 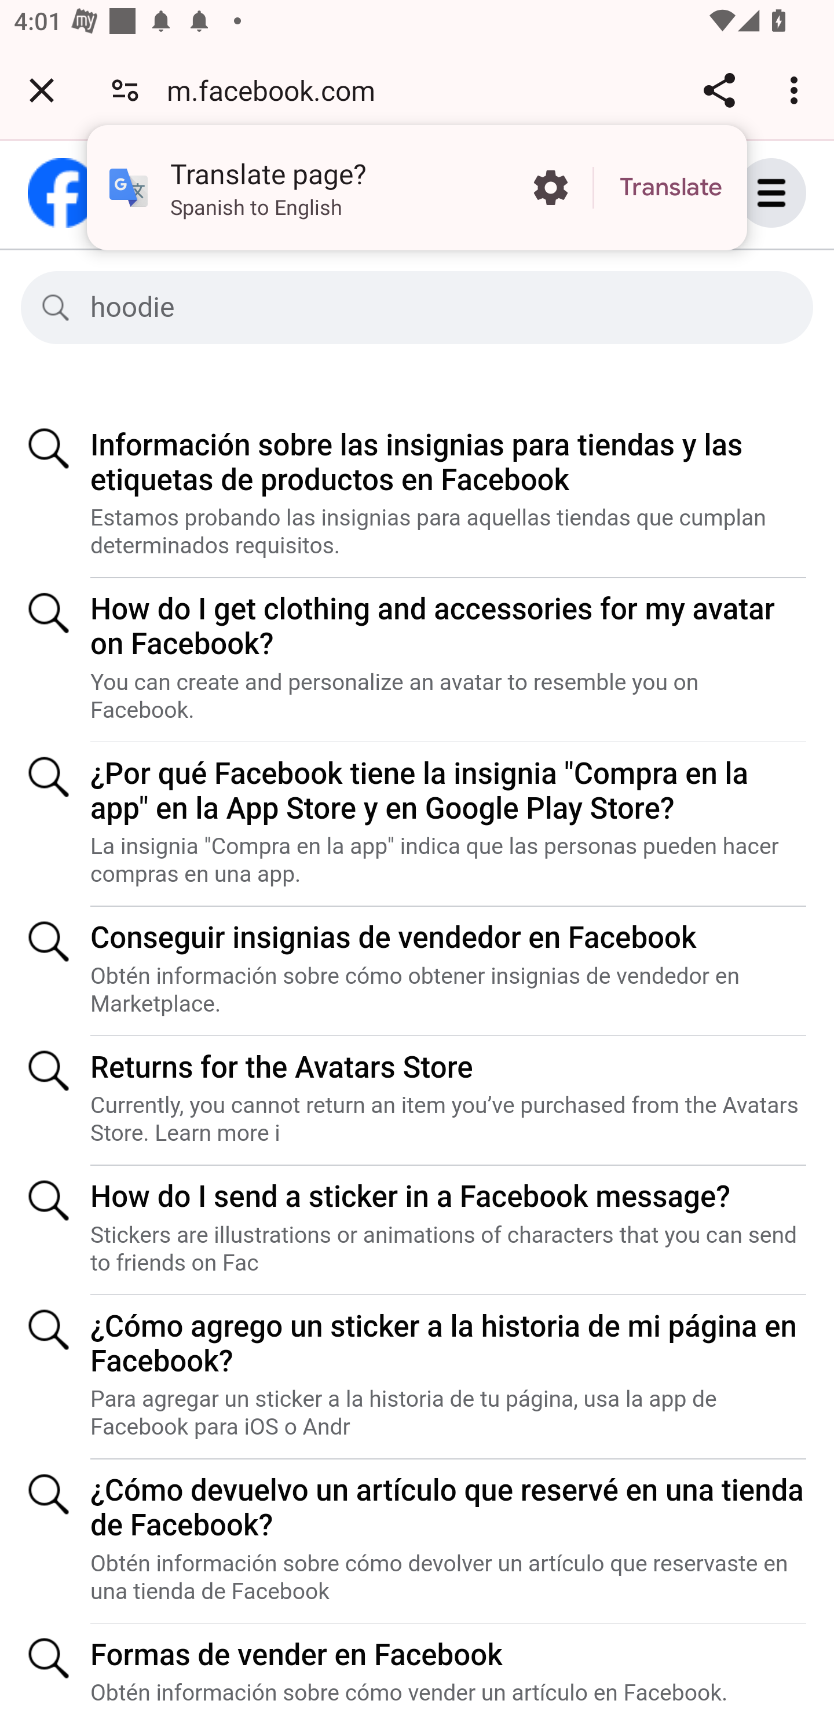 What do you see at coordinates (797, 90) in the screenshot?
I see `Customize and control Google Chrome` at bounding box center [797, 90].